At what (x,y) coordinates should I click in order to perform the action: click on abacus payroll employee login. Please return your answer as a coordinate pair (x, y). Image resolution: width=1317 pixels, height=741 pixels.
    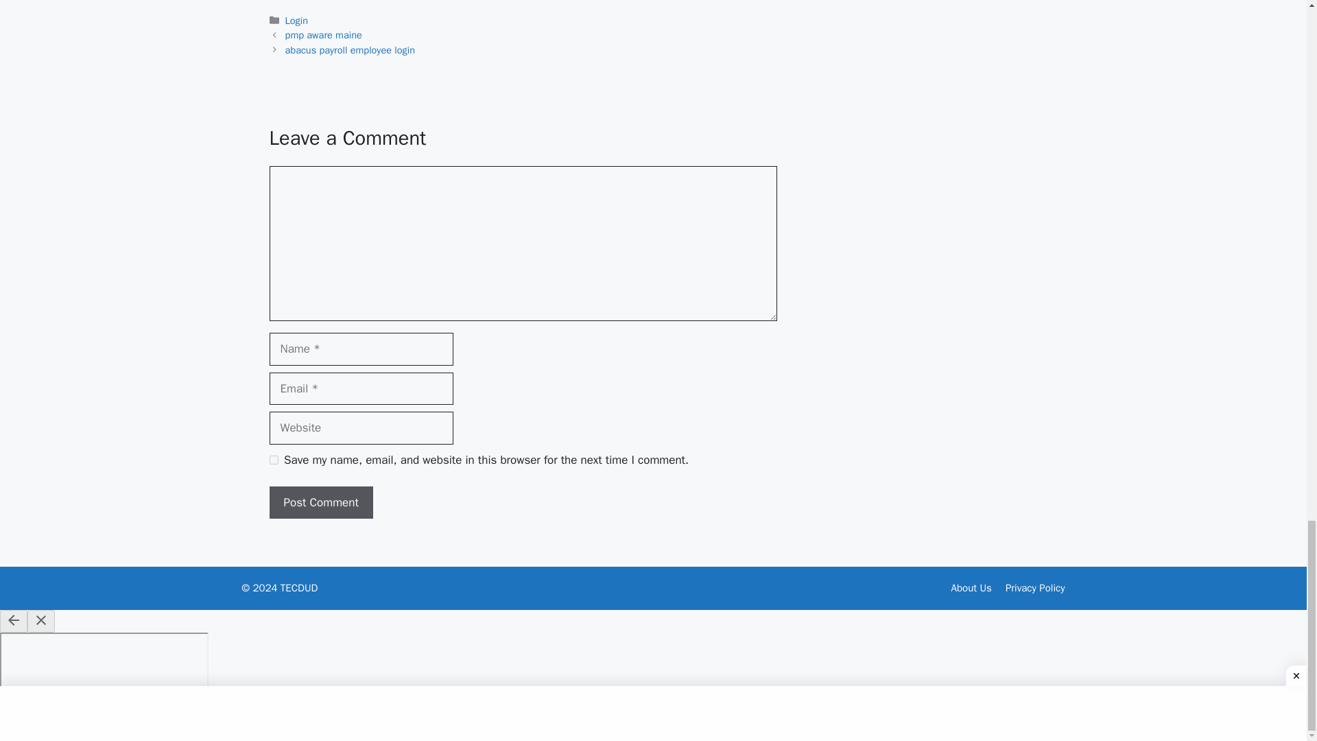
    Looking at the image, I should click on (350, 49).